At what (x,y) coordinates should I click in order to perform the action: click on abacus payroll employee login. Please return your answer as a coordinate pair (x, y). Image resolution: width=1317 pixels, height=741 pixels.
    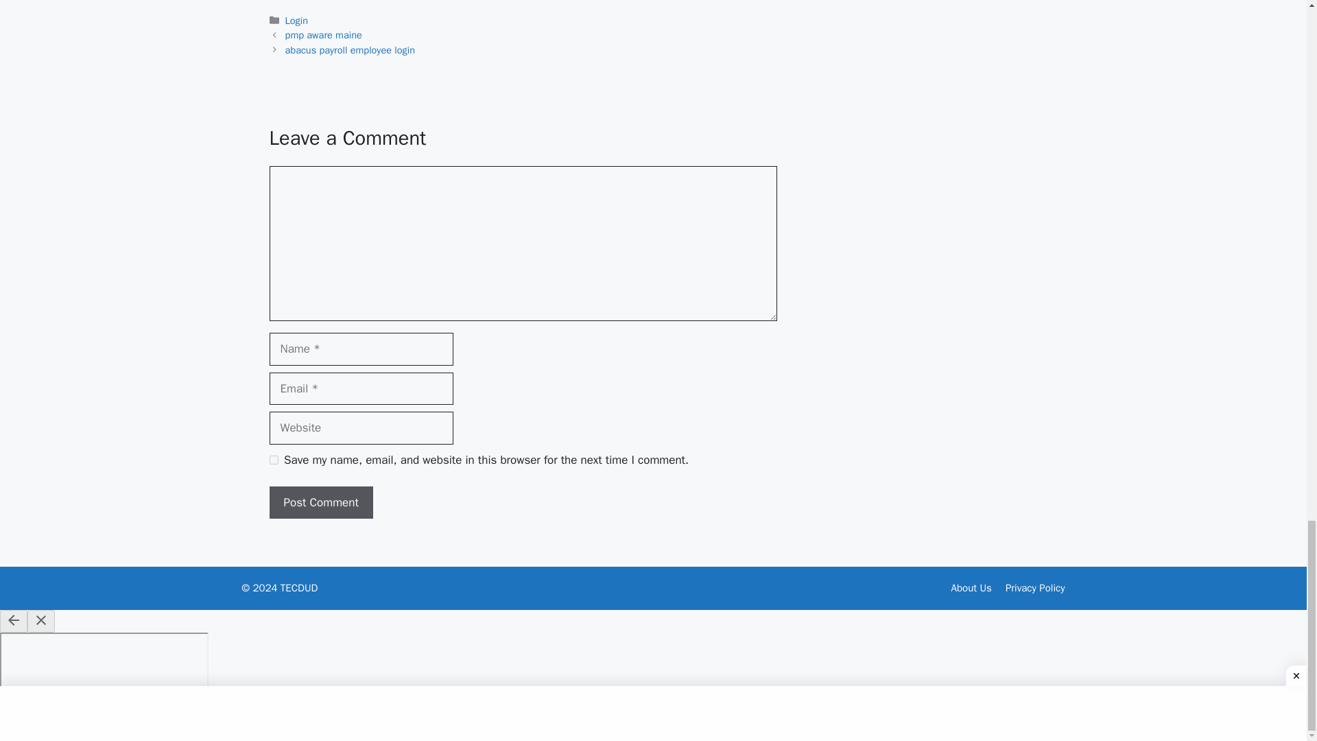
    Looking at the image, I should click on (350, 49).